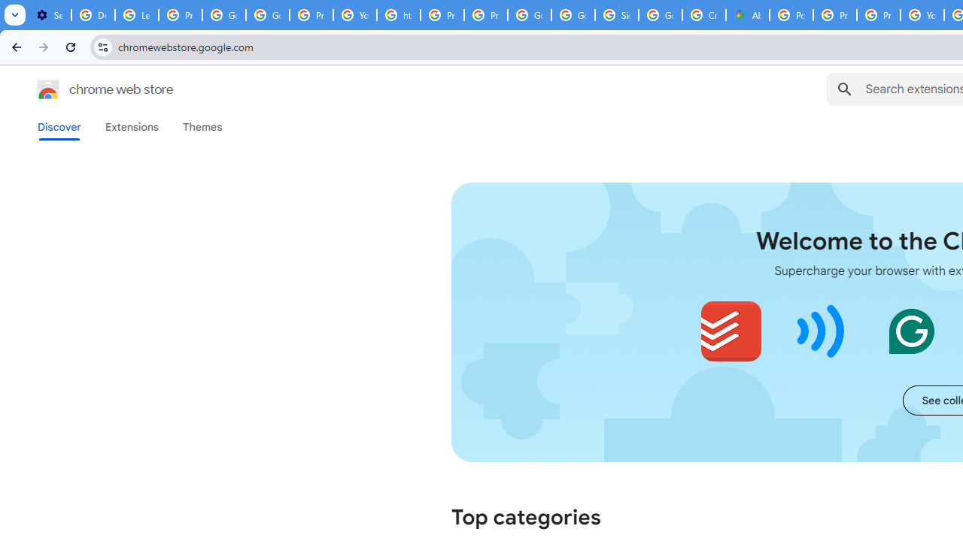  What do you see at coordinates (879, 15) in the screenshot?
I see `Privacy Help Center - Policies Help` at bounding box center [879, 15].